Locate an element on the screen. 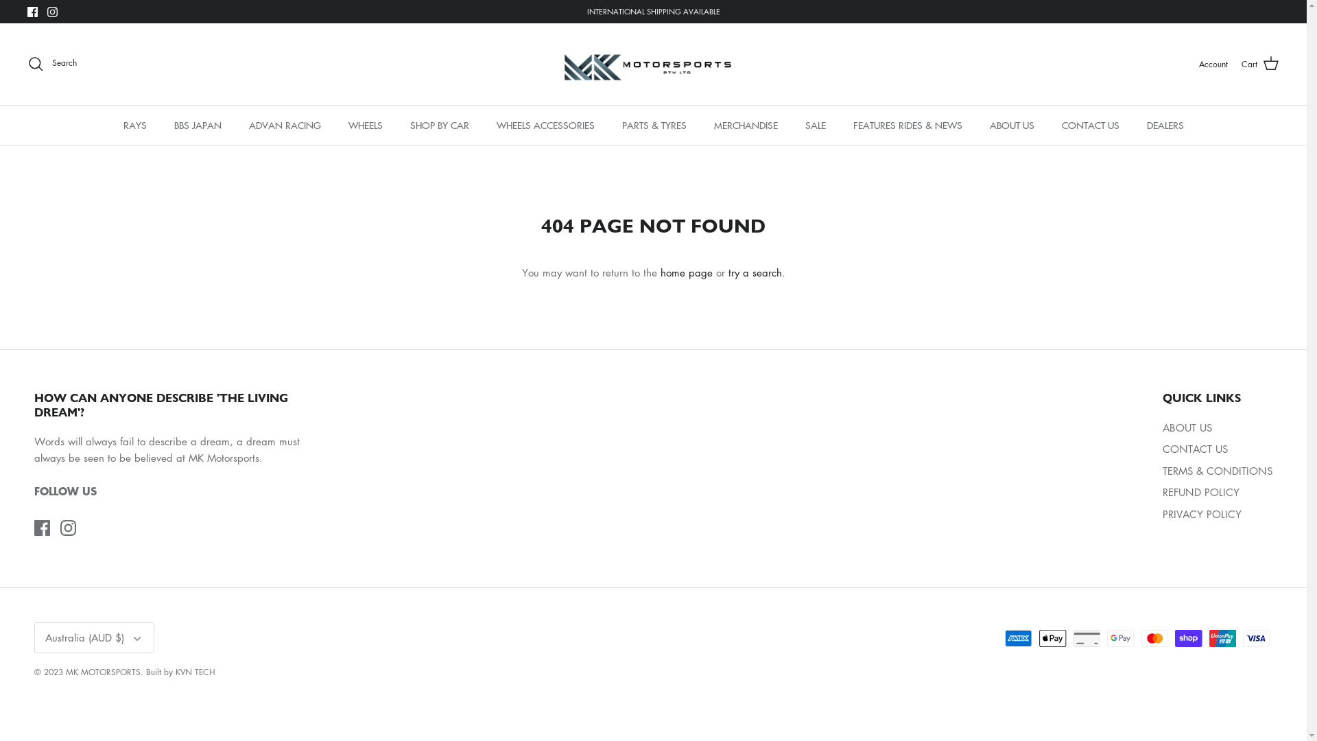 The height and width of the screenshot is (741, 1317). ADVAN RACING is located at coordinates (284, 125).